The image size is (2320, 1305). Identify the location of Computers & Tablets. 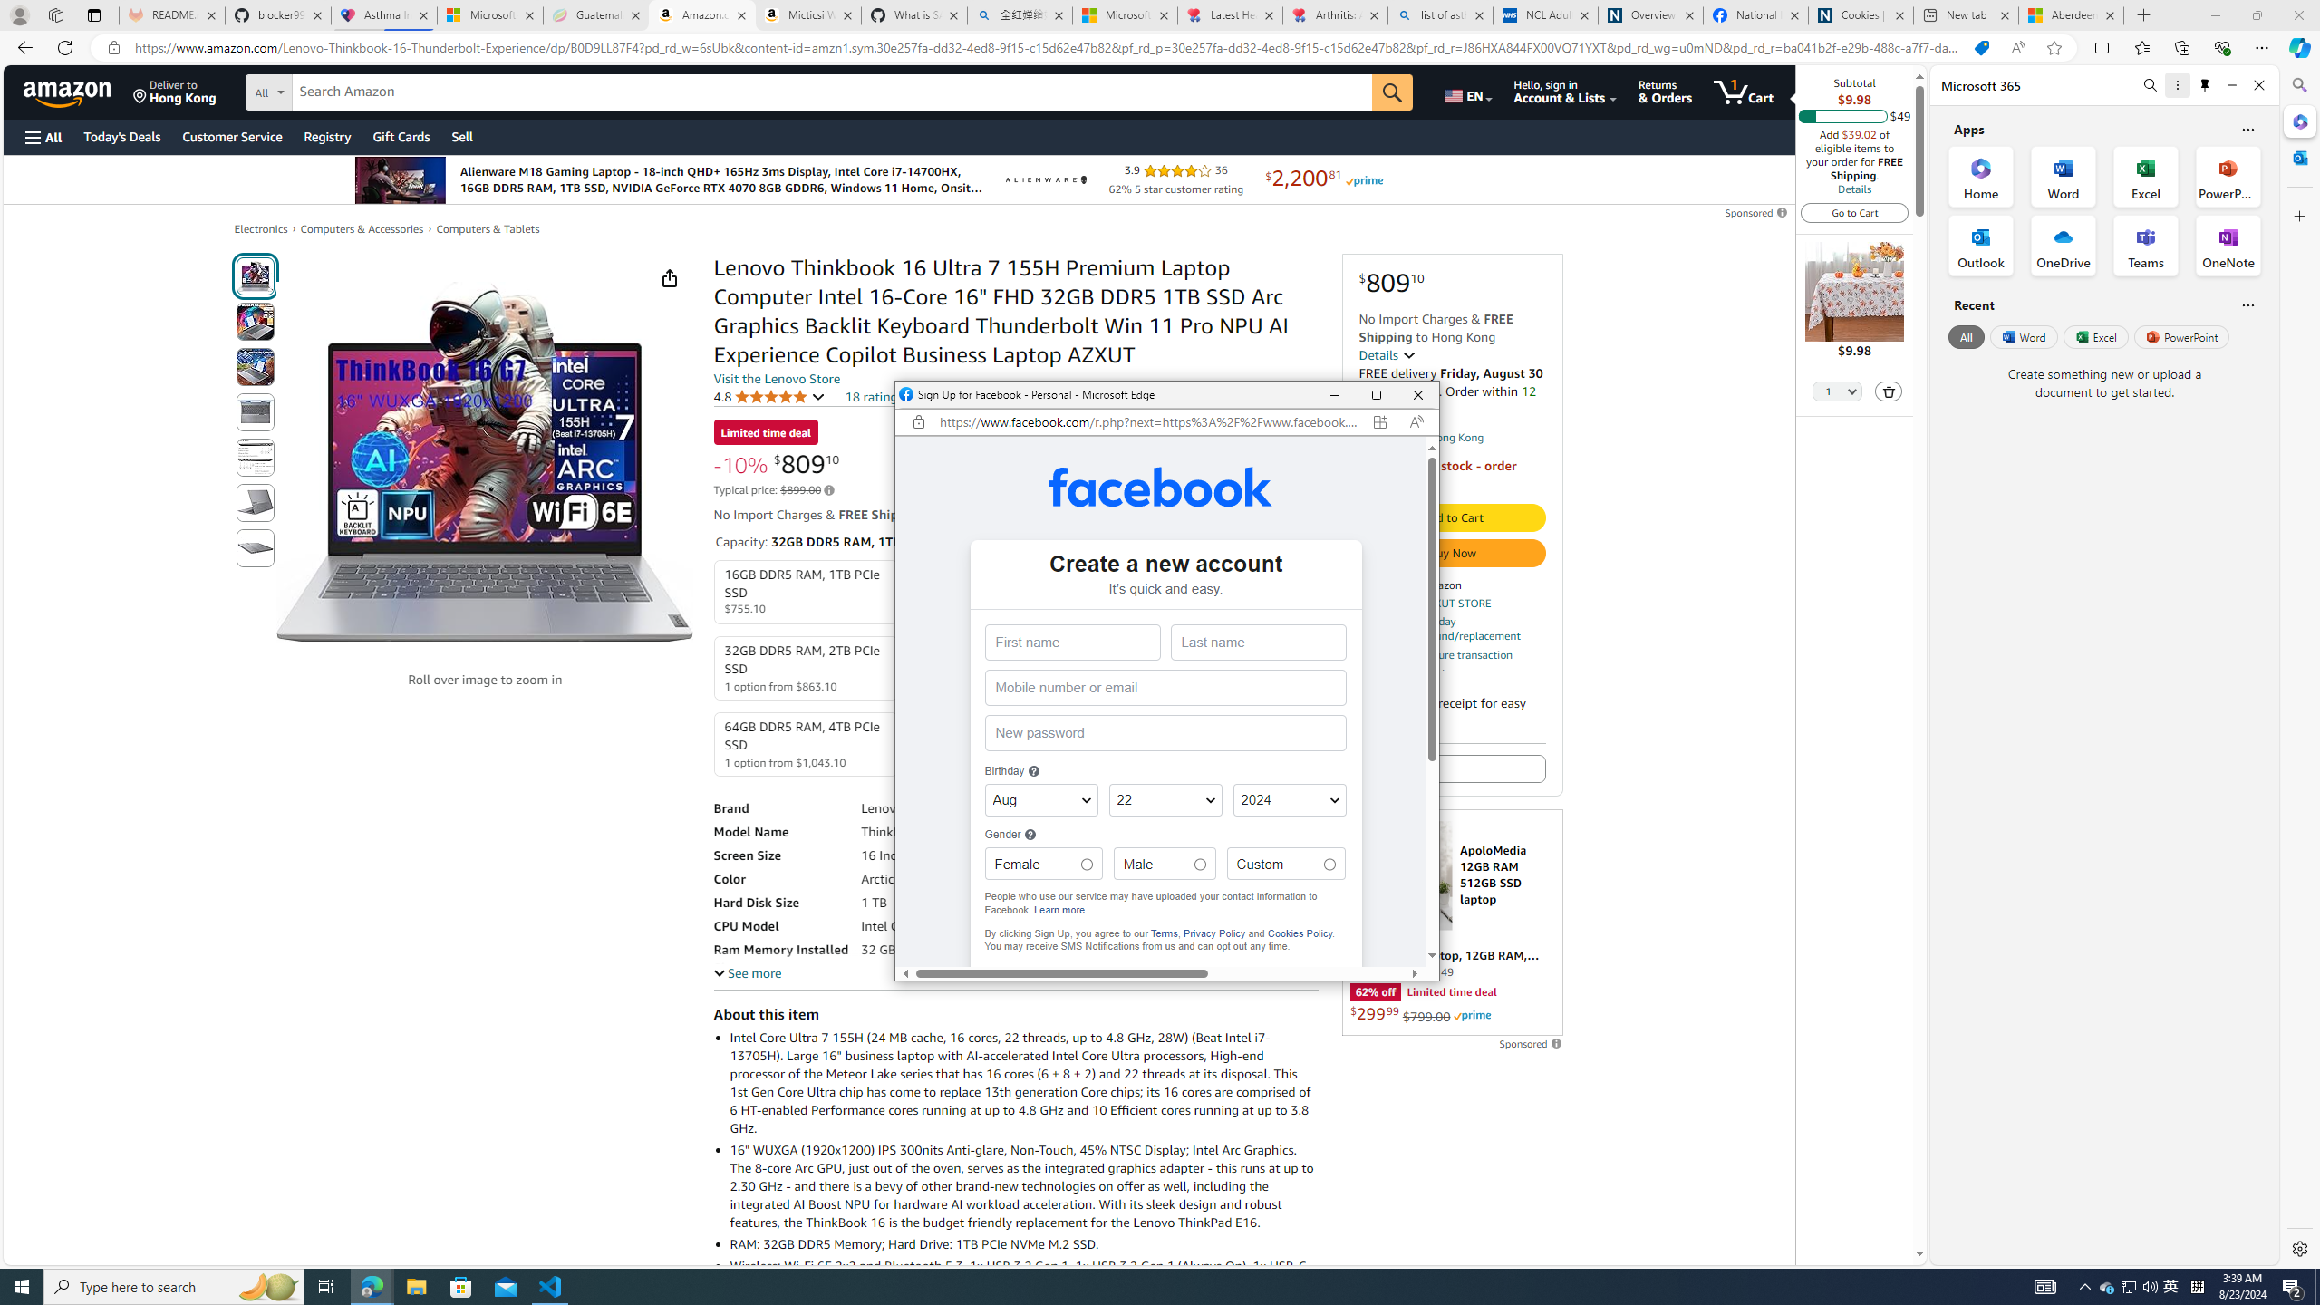
(488, 228).